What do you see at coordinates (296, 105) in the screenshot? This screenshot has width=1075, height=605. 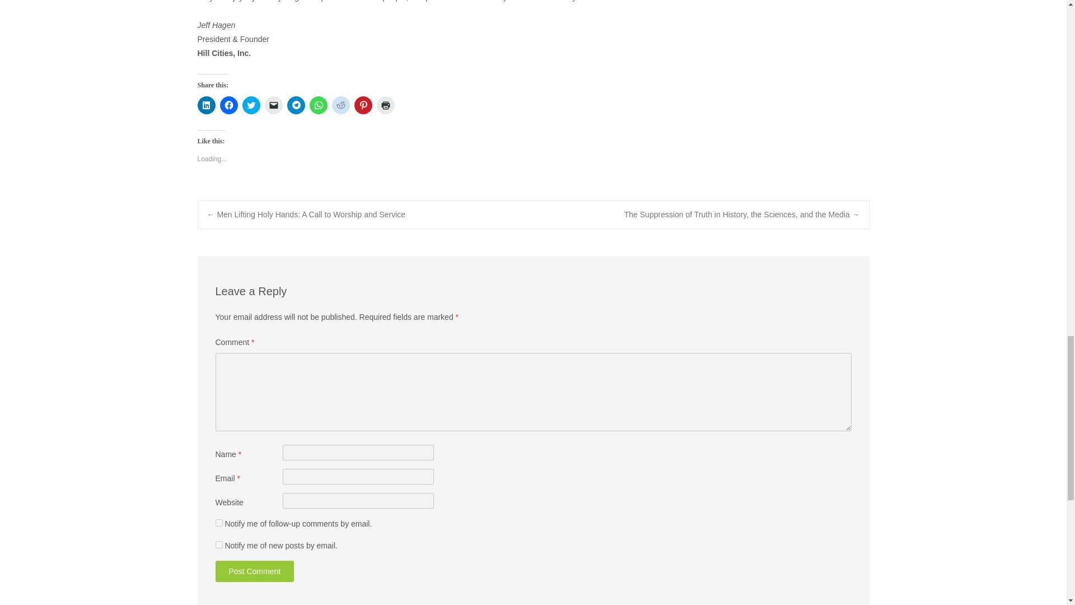 I see `Click to share on Telegram` at bounding box center [296, 105].